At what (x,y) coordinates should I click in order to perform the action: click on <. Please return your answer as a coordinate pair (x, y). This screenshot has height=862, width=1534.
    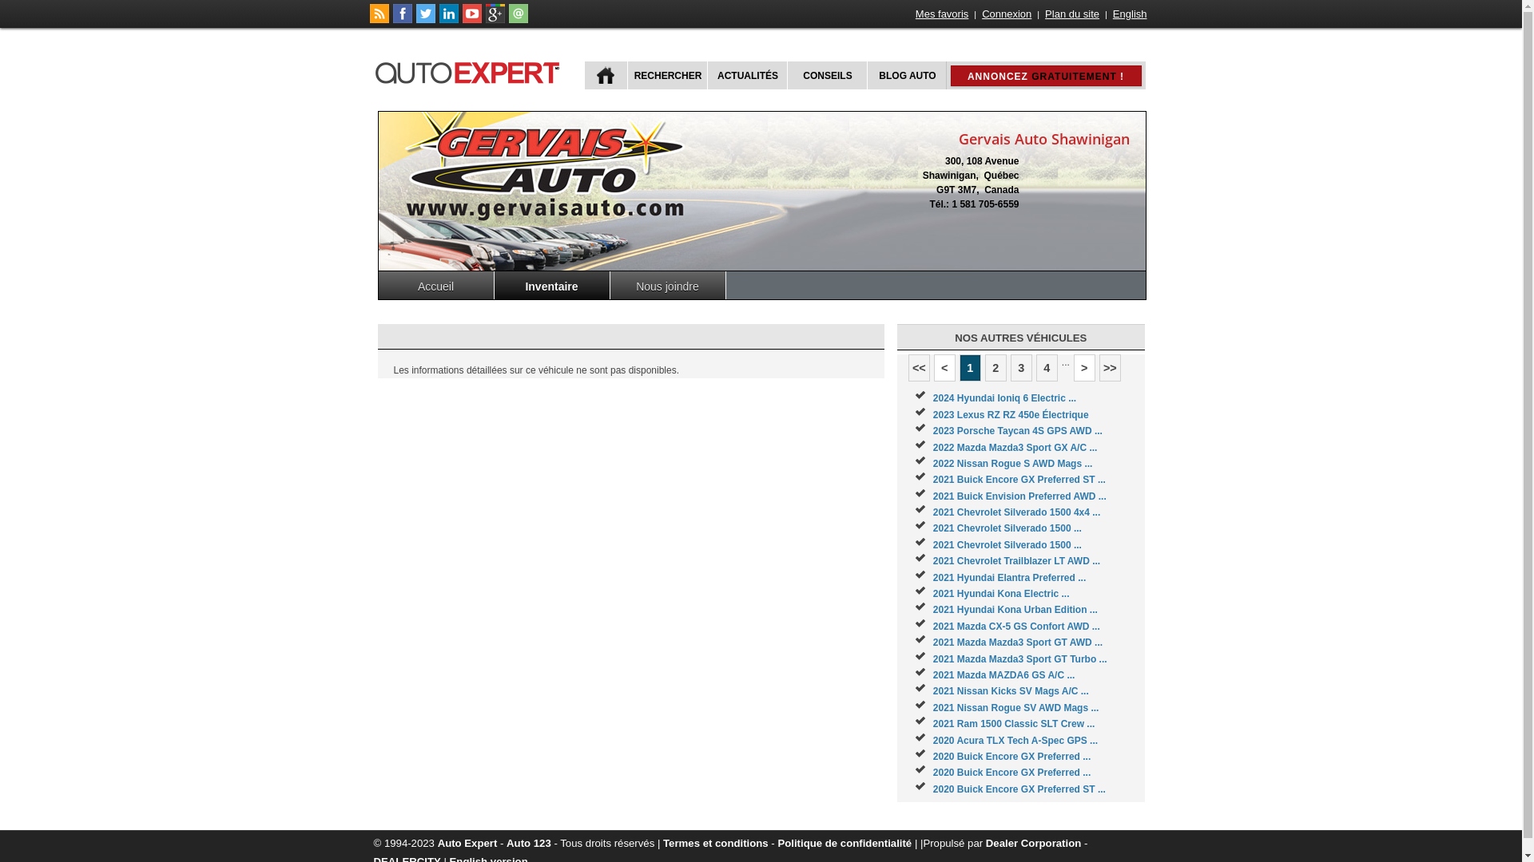
    Looking at the image, I should click on (944, 368).